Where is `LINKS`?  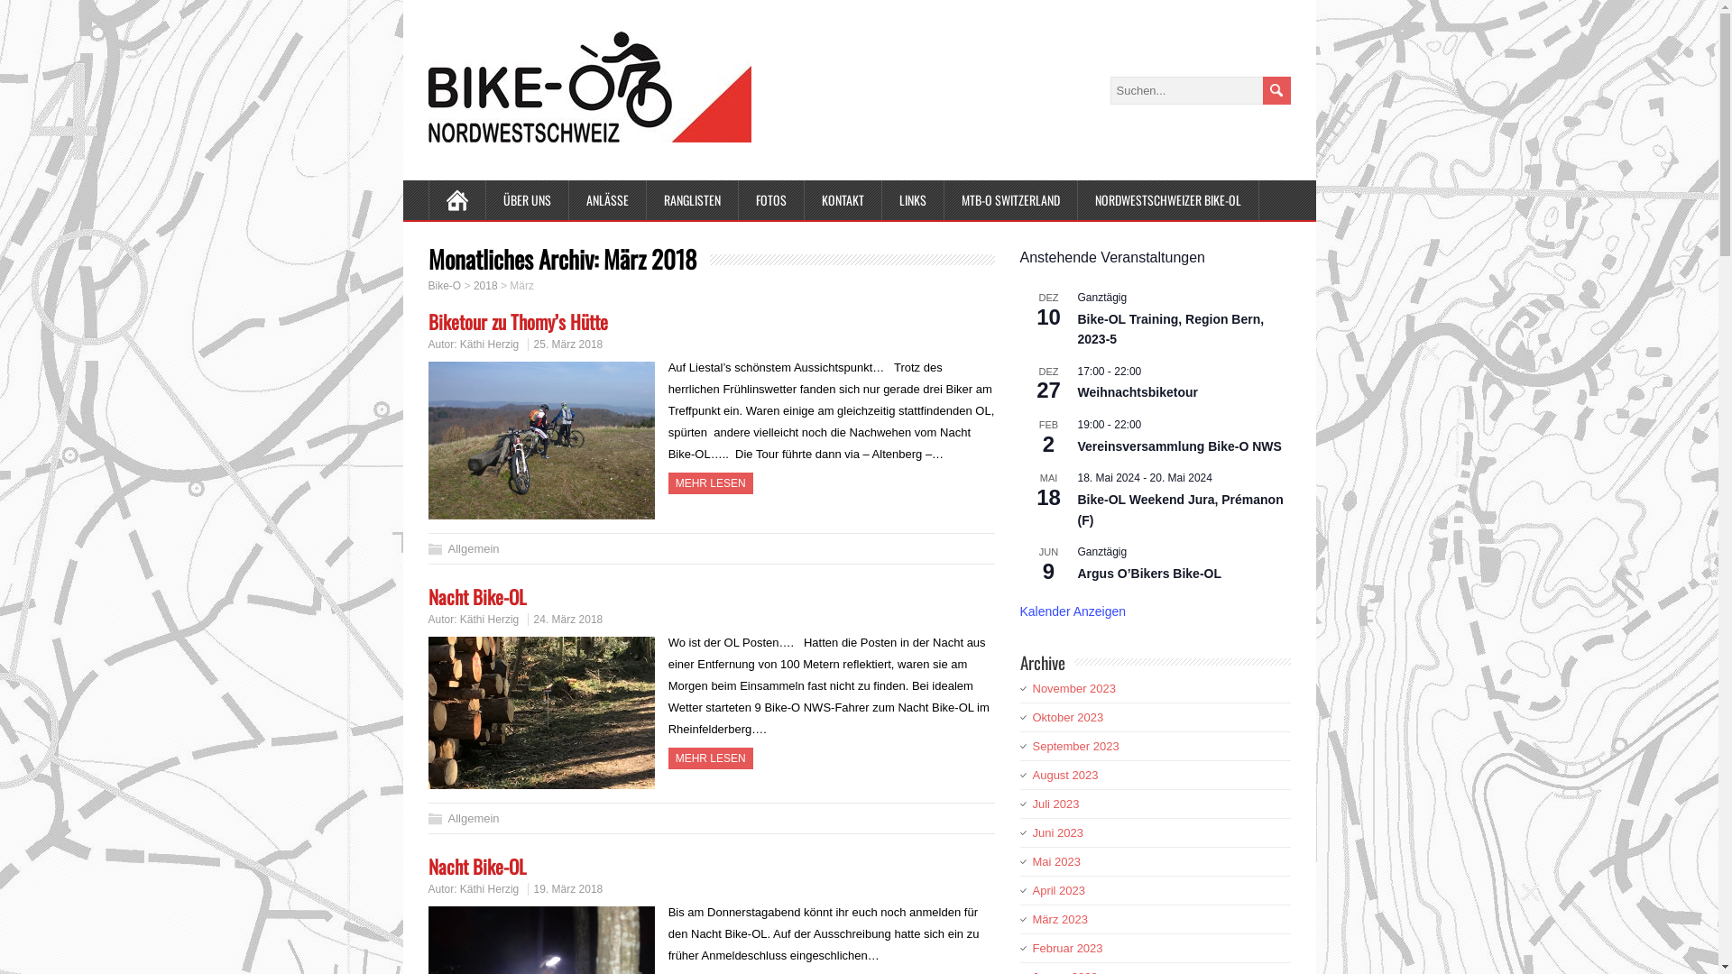
LINKS is located at coordinates (913, 200).